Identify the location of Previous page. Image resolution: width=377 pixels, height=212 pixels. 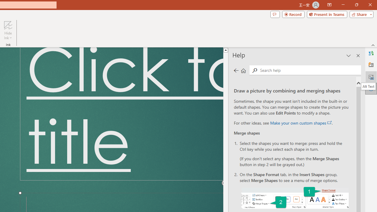
(236, 70).